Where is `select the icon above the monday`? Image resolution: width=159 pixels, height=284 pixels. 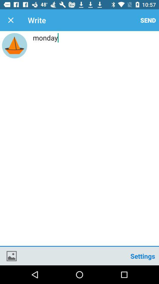 select the icon above the monday is located at coordinates (11, 20).